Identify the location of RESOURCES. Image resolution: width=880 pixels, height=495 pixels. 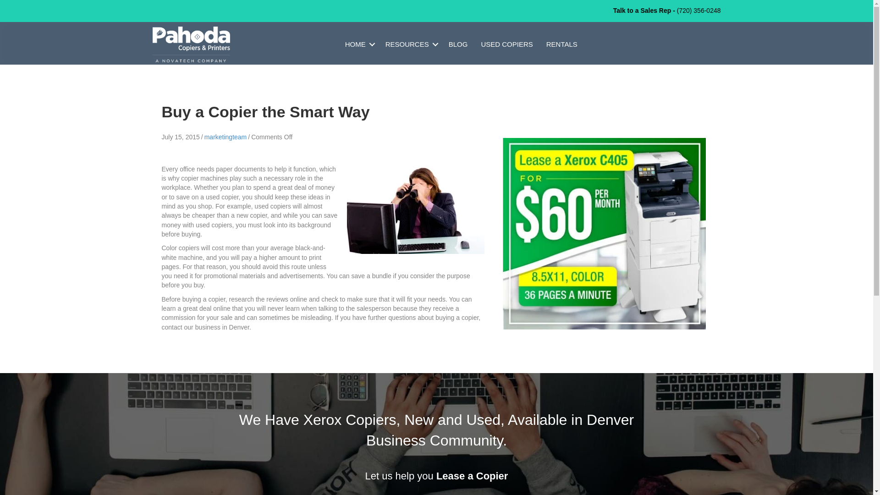
(410, 44).